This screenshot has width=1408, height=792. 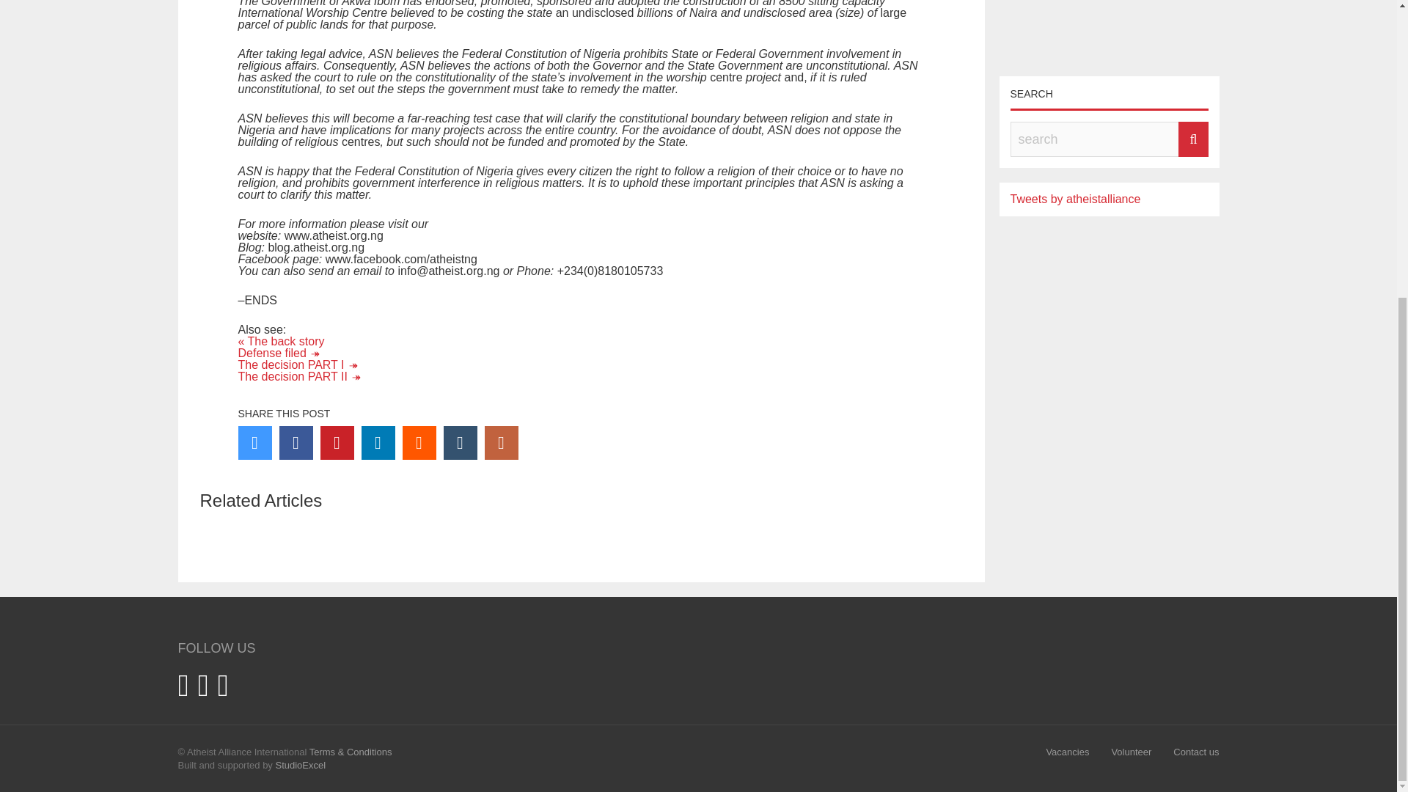 I want to click on Facebook, so click(x=296, y=443).